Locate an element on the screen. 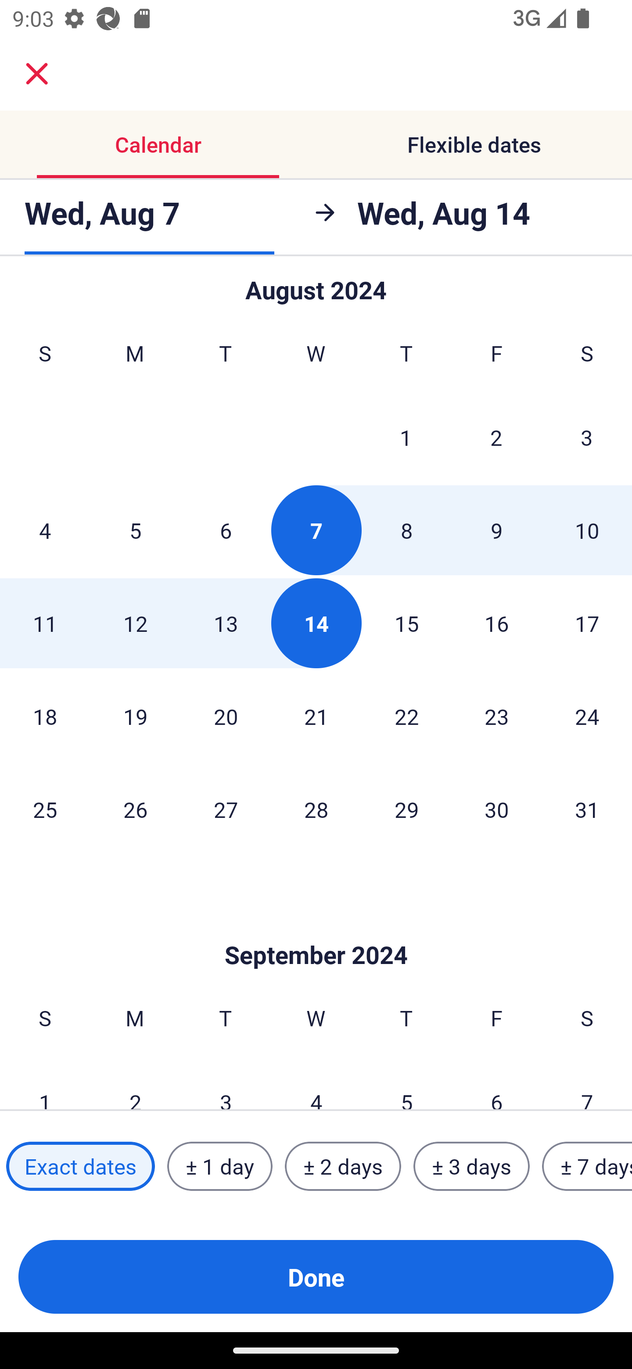 This screenshot has width=632, height=1369. ± 1 day is located at coordinates (219, 1166).